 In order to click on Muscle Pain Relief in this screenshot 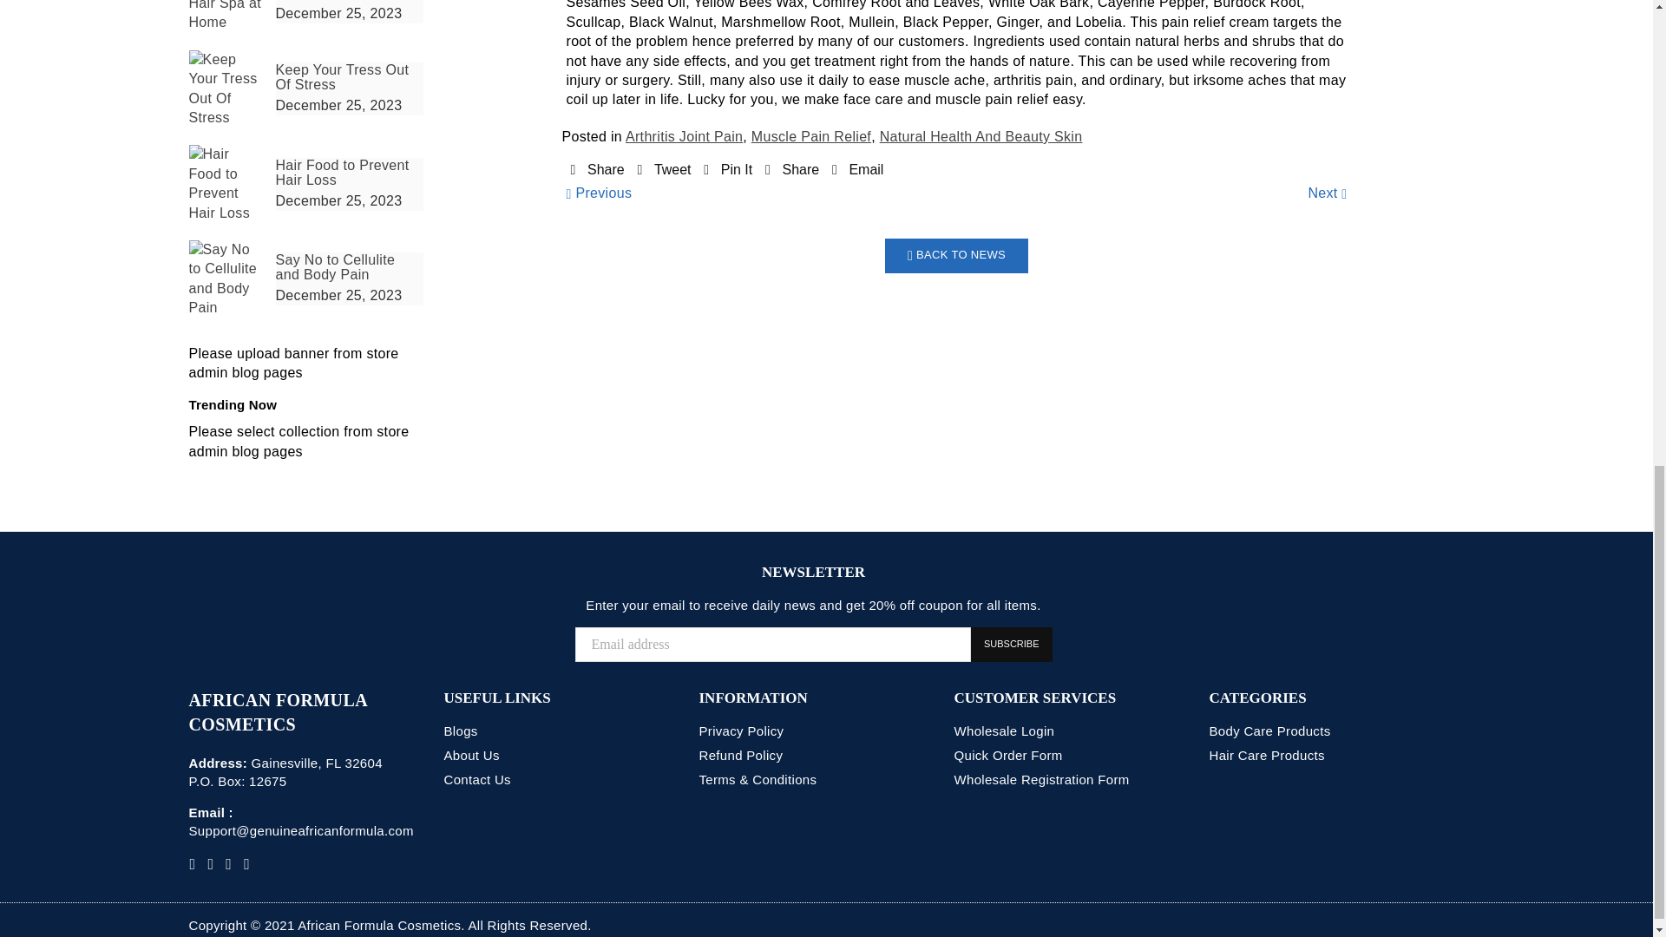, I will do `click(810, 137)`.